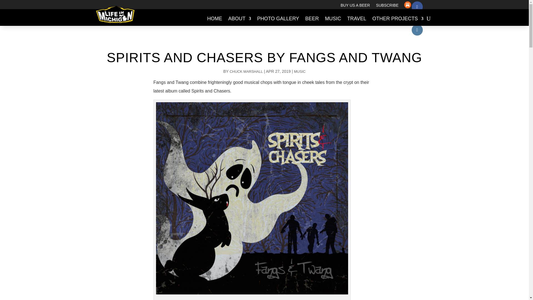 This screenshot has width=533, height=300. I want to click on CHUCK MARSHALL, so click(246, 71).